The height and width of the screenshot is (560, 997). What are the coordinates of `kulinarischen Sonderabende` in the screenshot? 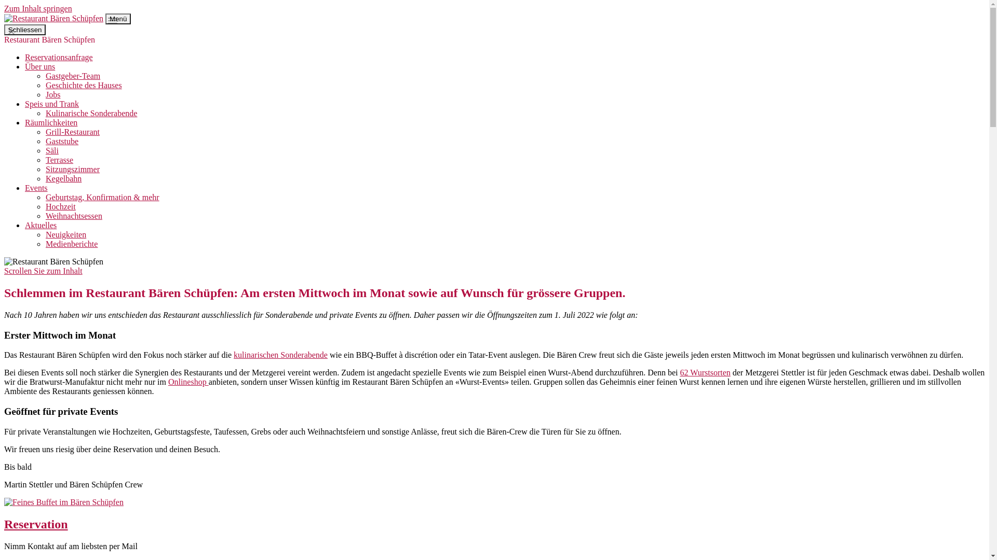 It's located at (280, 355).